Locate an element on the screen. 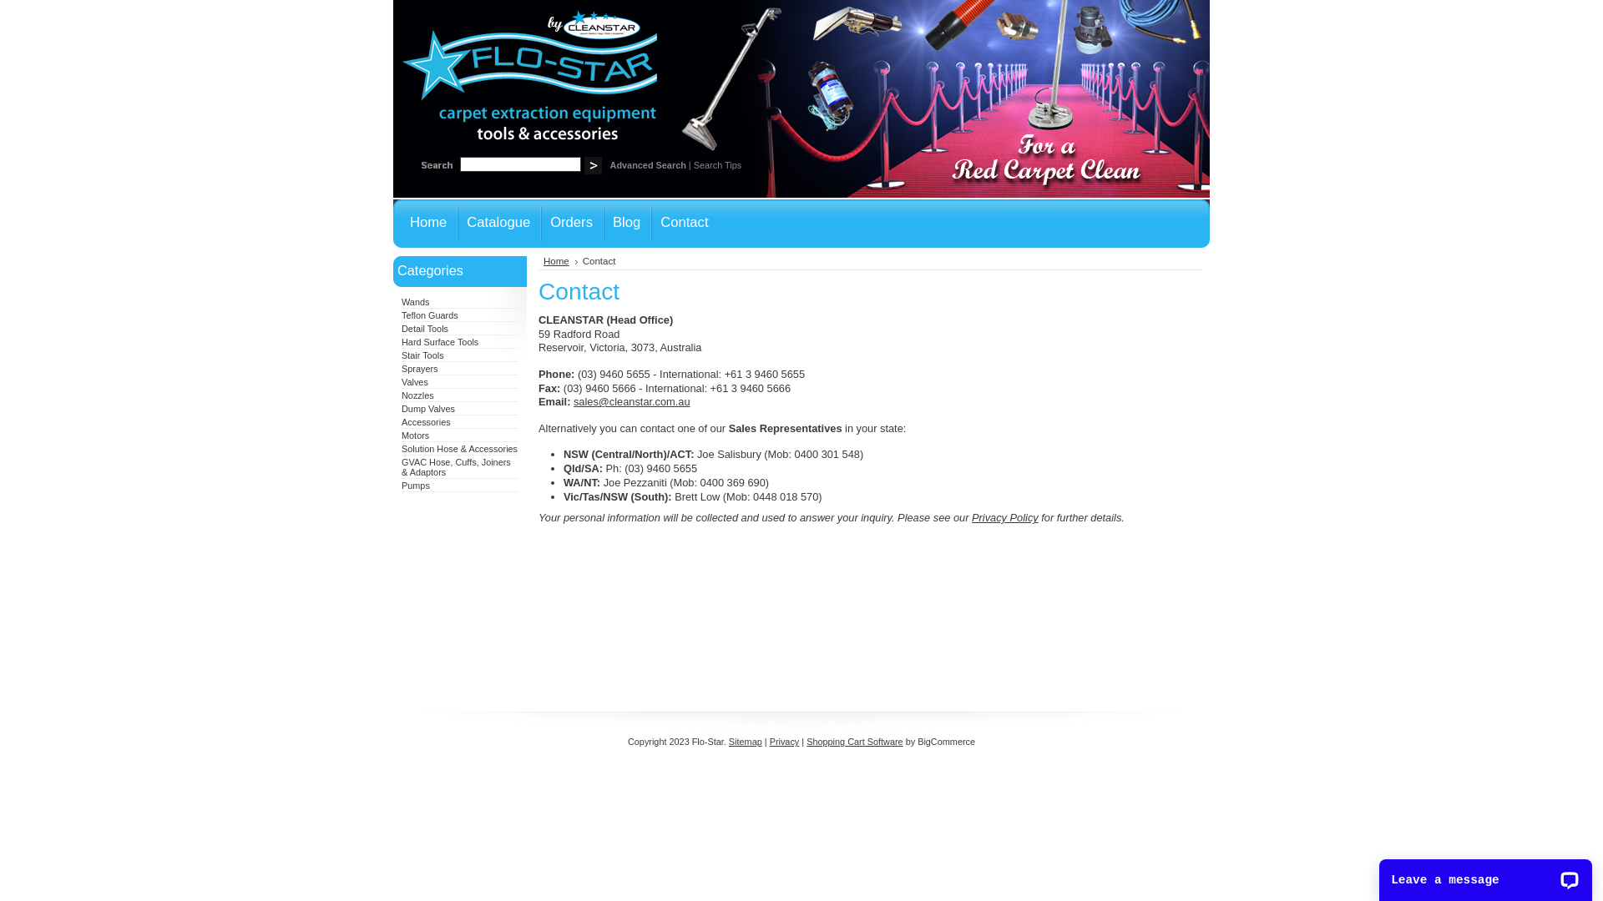  sales@cleanstar.com.au is located at coordinates (632, 402).